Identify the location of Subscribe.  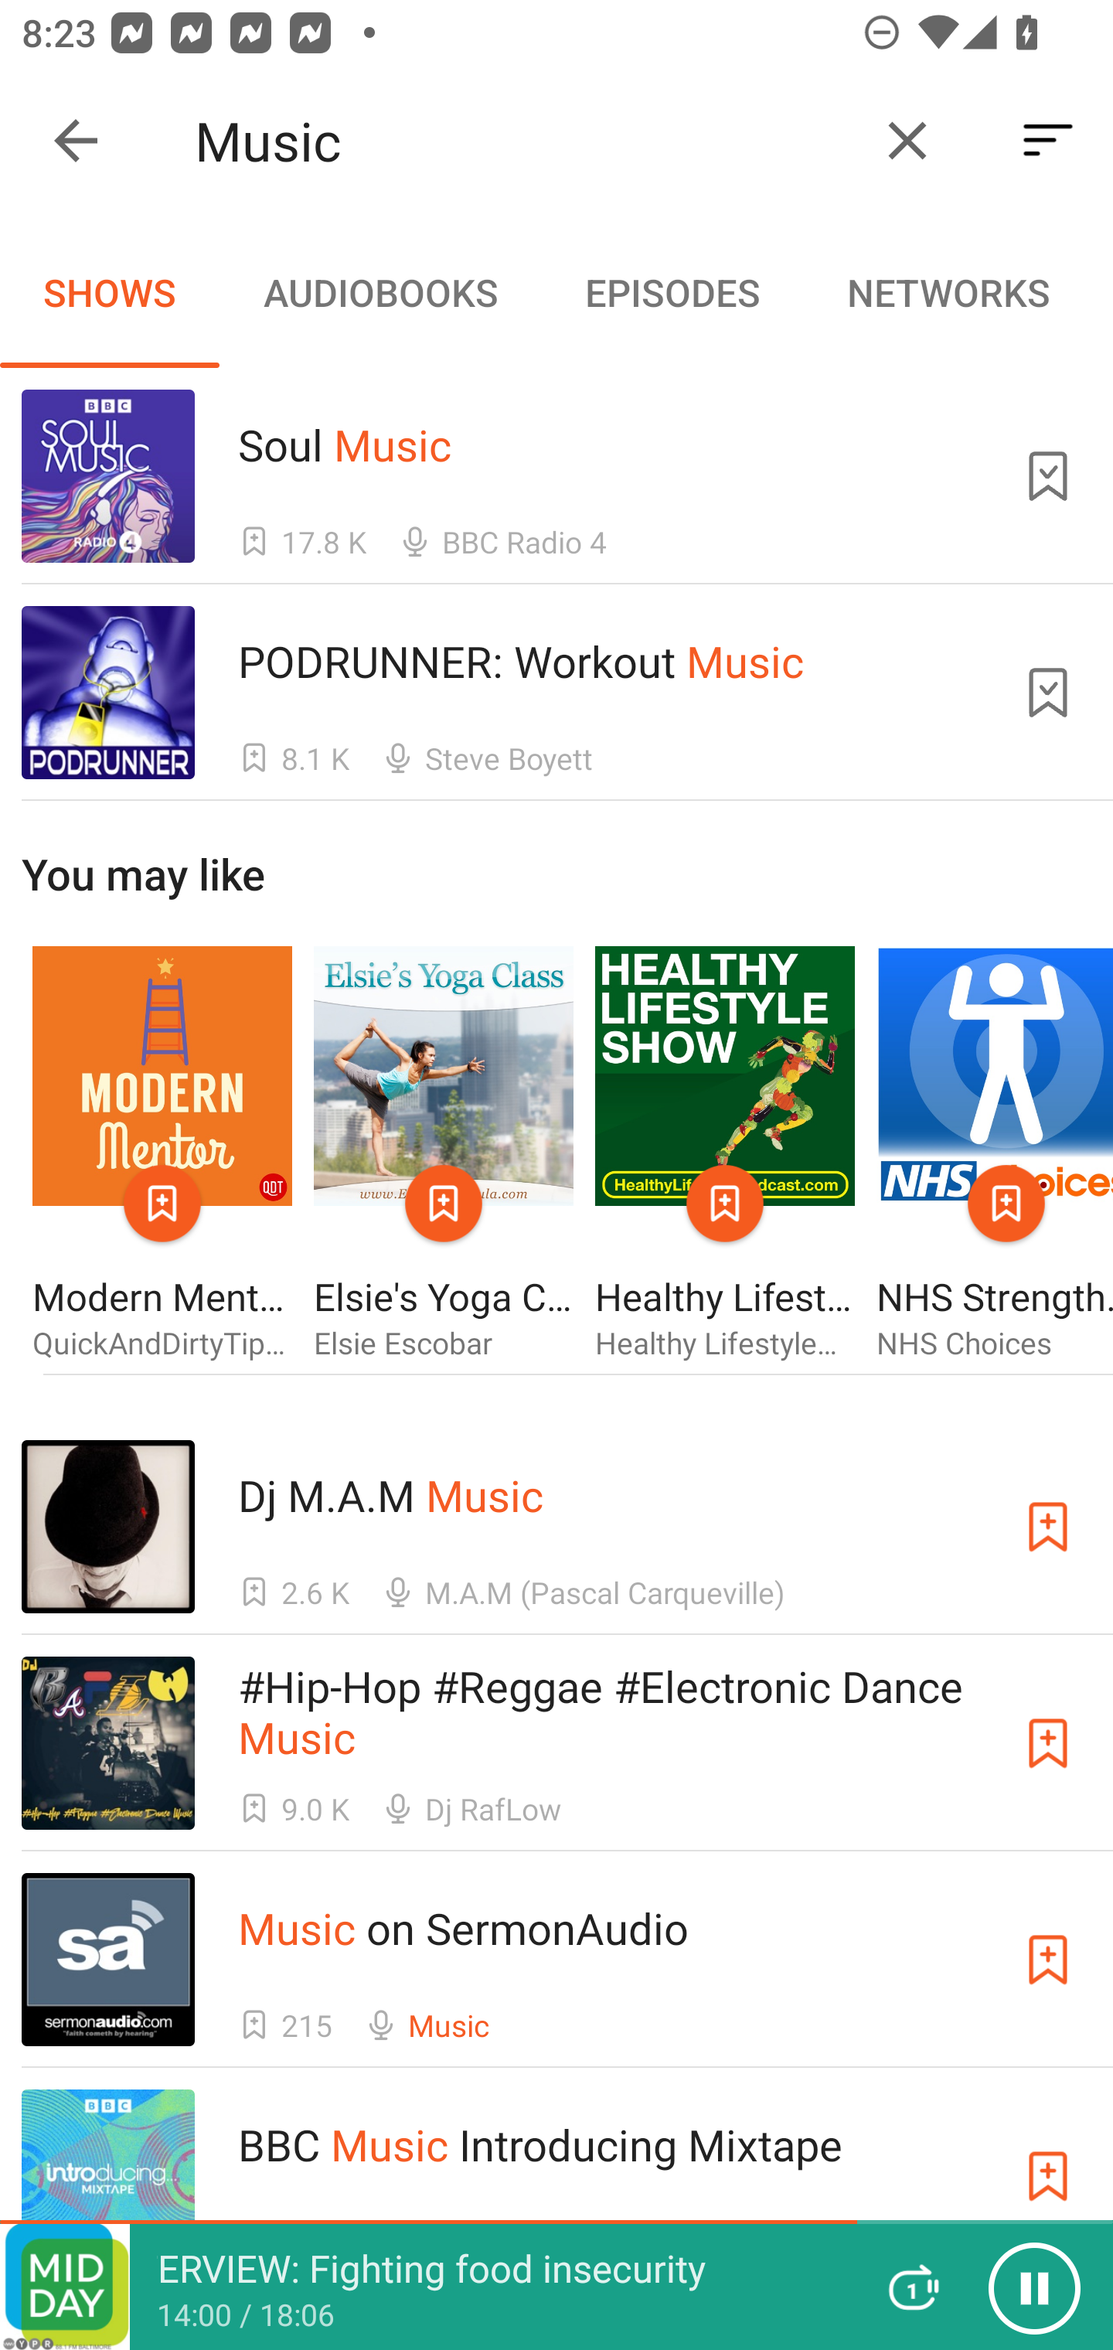
(1048, 2175).